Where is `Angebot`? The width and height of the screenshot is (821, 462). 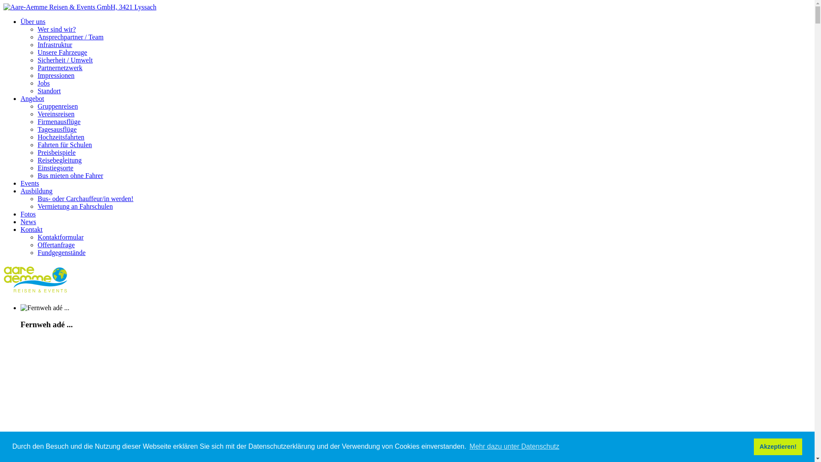
Angebot is located at coordinates (32, 98).